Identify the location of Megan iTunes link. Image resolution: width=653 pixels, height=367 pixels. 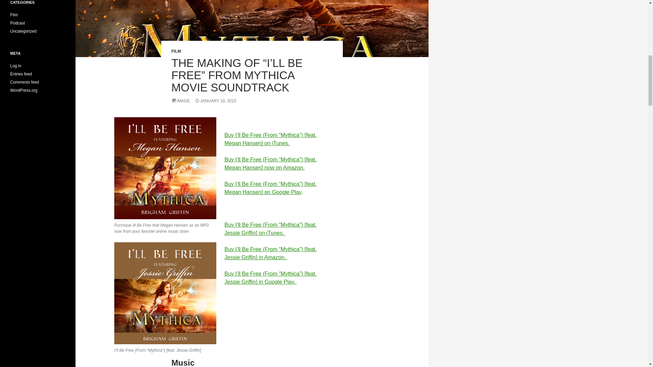
(271, 139).